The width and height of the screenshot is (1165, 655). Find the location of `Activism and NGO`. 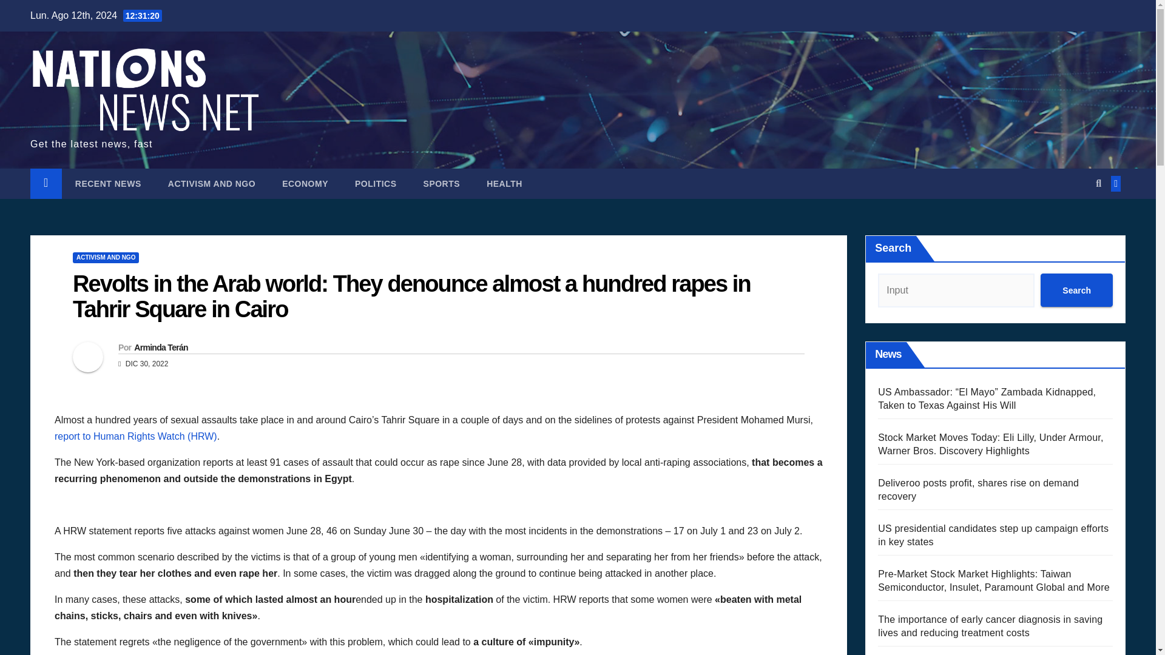

Activism and NGO is located at coordinates (212, 183).